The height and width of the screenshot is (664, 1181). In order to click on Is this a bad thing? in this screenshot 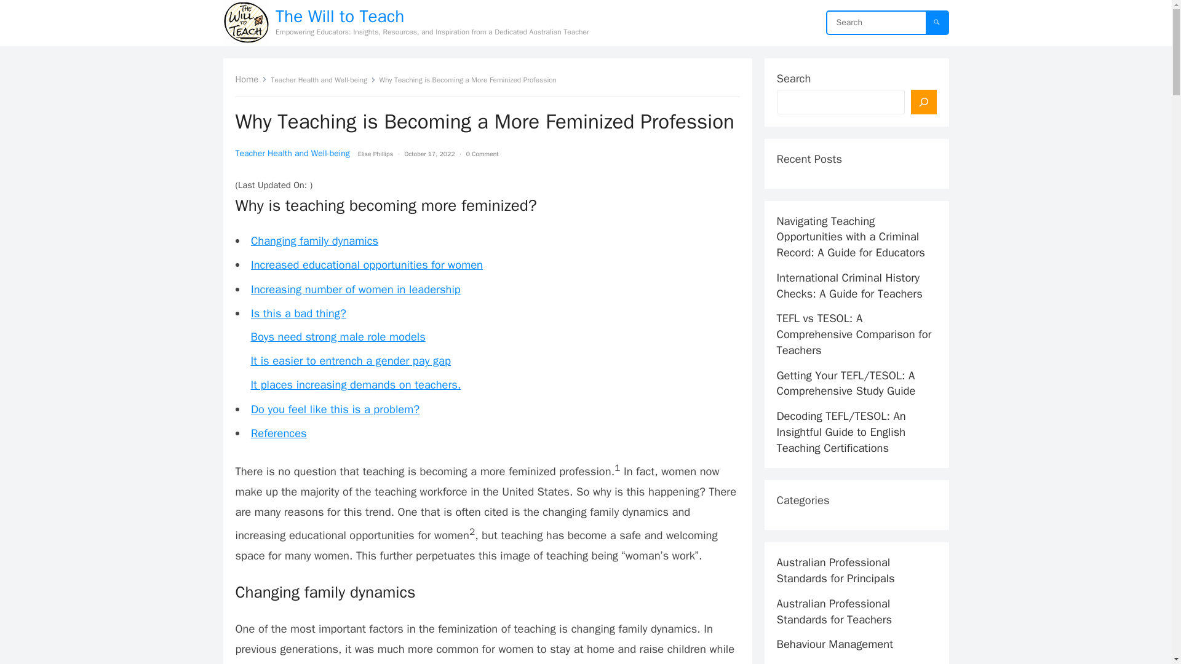, I will do `click(298, 312)`.